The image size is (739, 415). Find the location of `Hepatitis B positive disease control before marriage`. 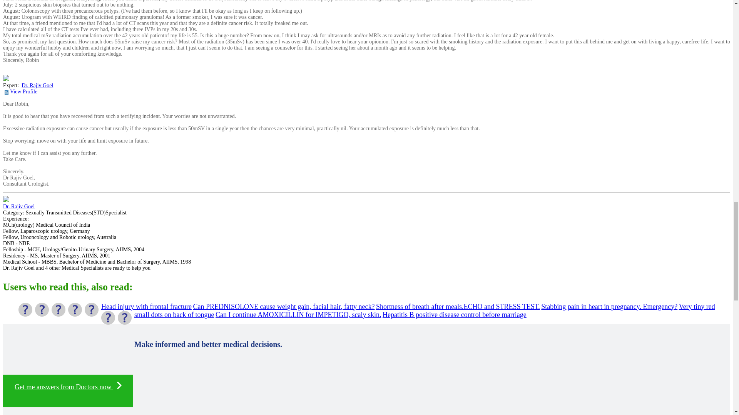

Hepatitis B positive disease control before marriage is located at coordinates (454, 314).